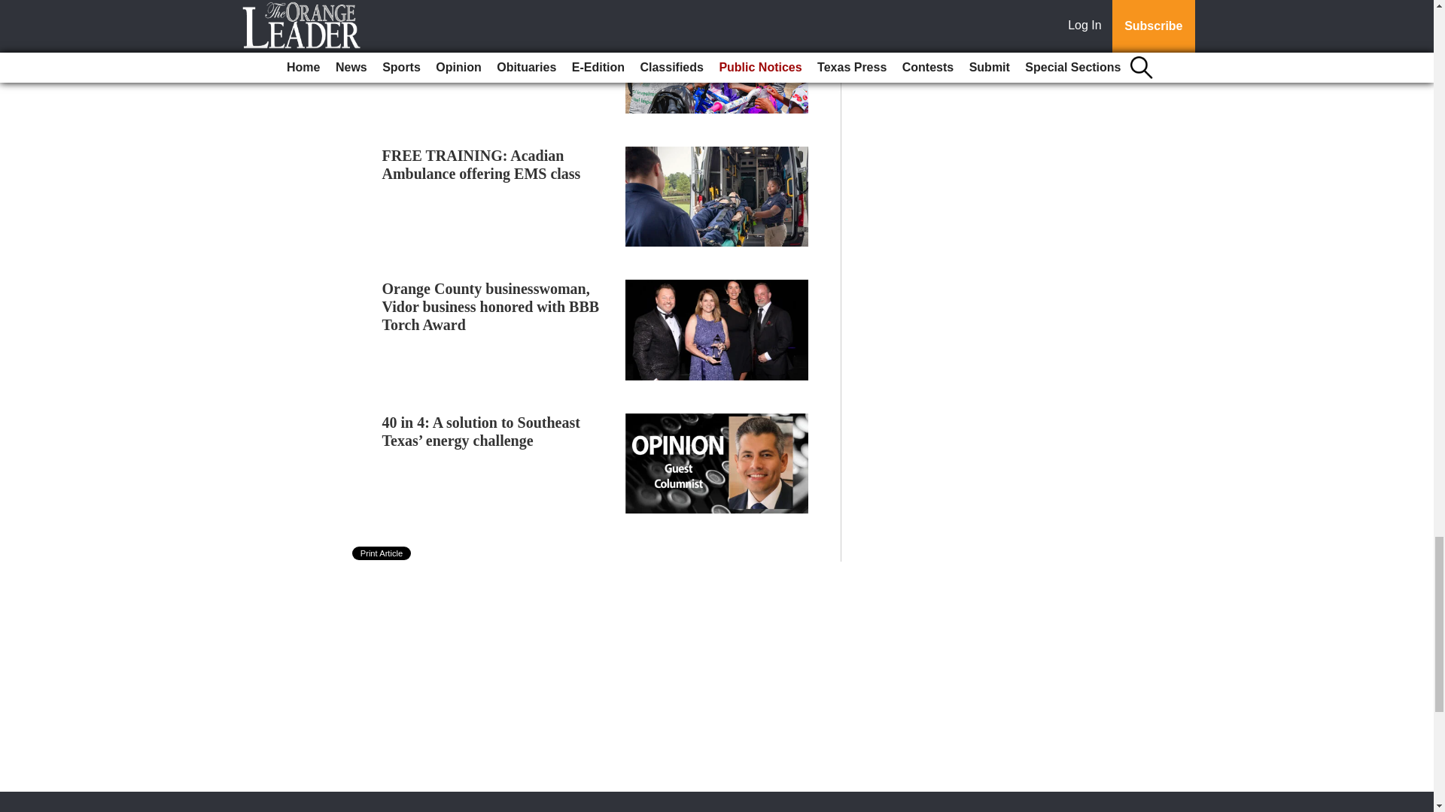  I want to click on Print Article, so click(382, 553).